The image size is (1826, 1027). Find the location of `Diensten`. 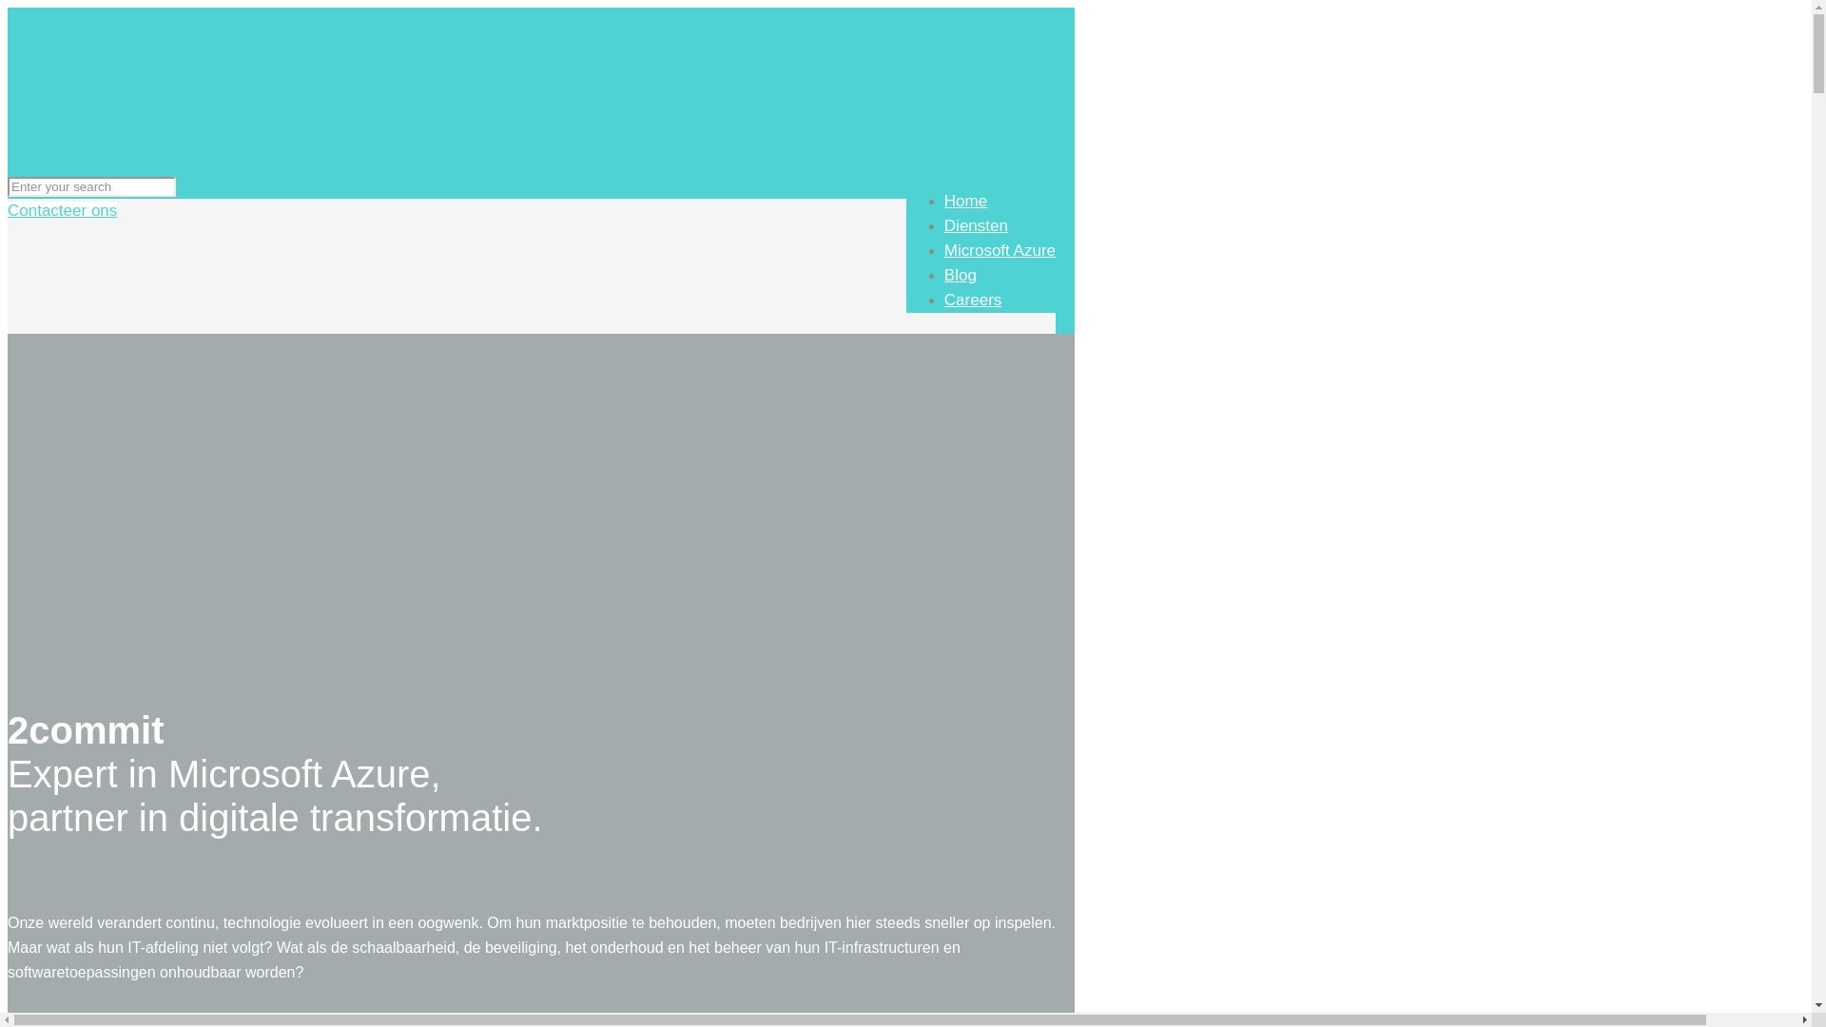

Diensten is located at coordinates (976, 225).